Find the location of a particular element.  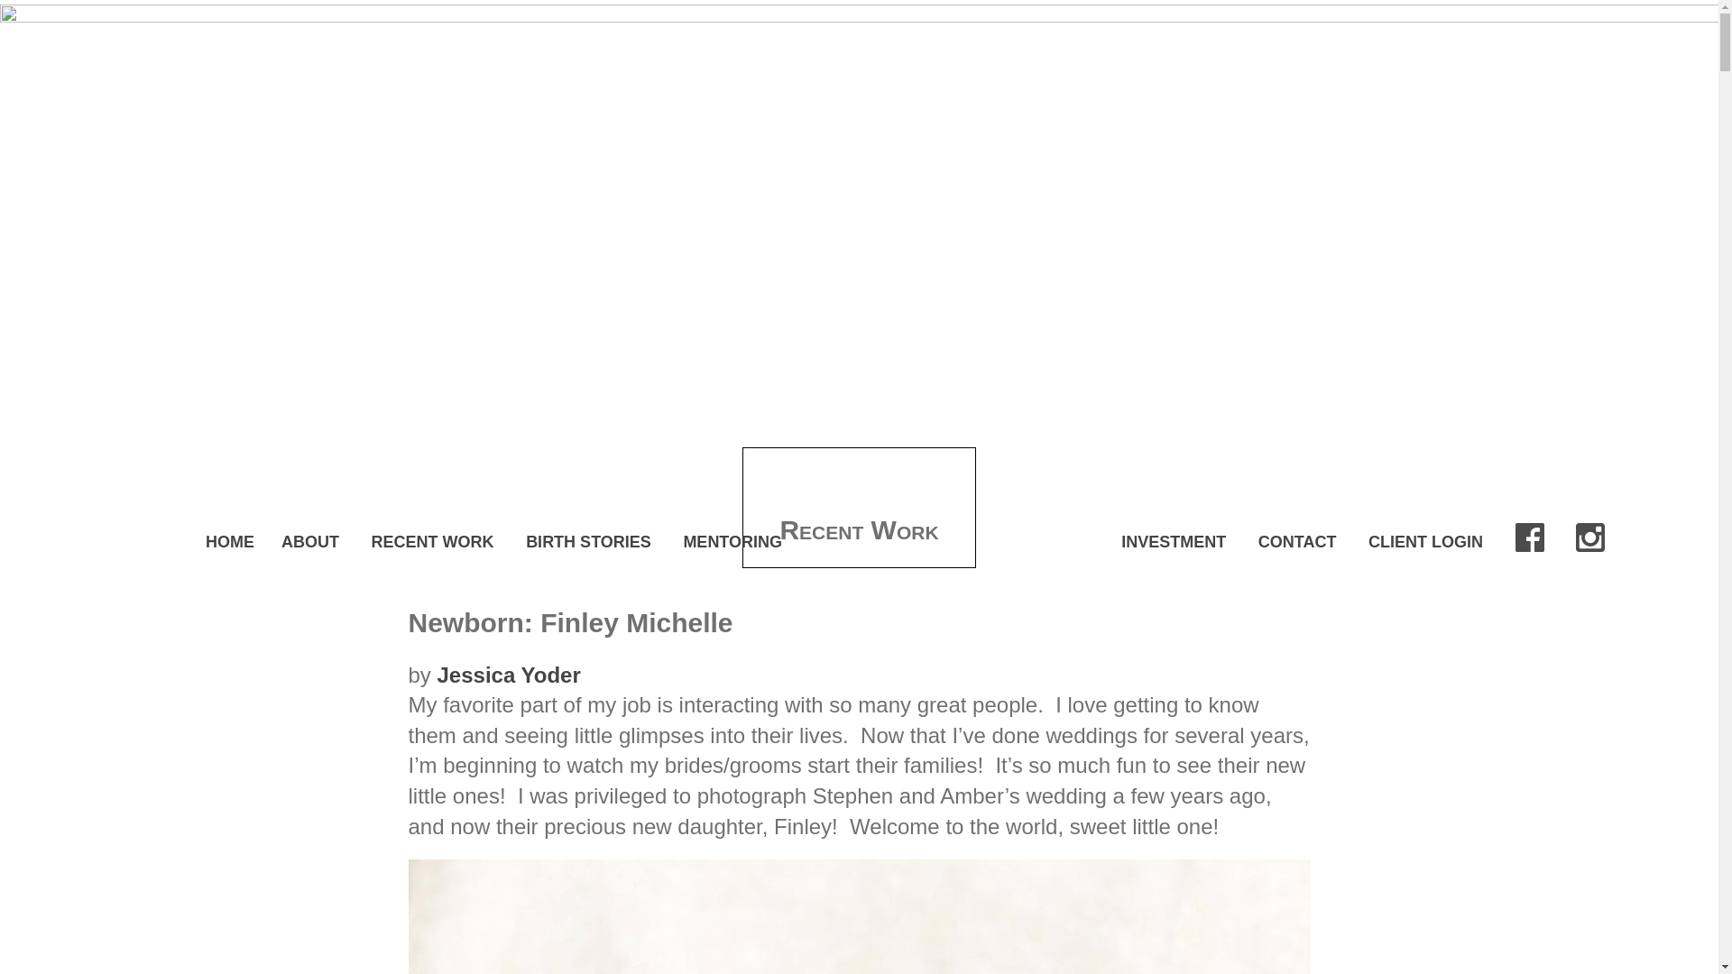

INVESTMENT is located at coordinates (1173, 541).